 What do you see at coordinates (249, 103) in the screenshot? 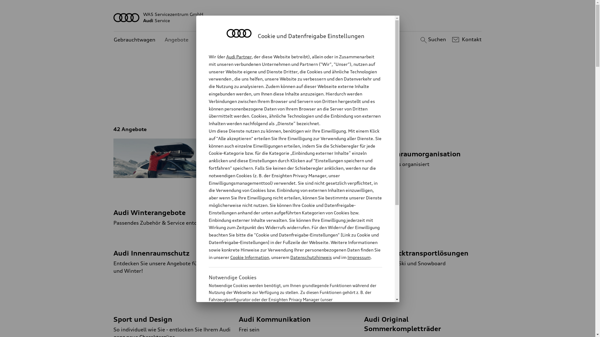
I see `Alle Angebote` at bounding box center [249, 103].